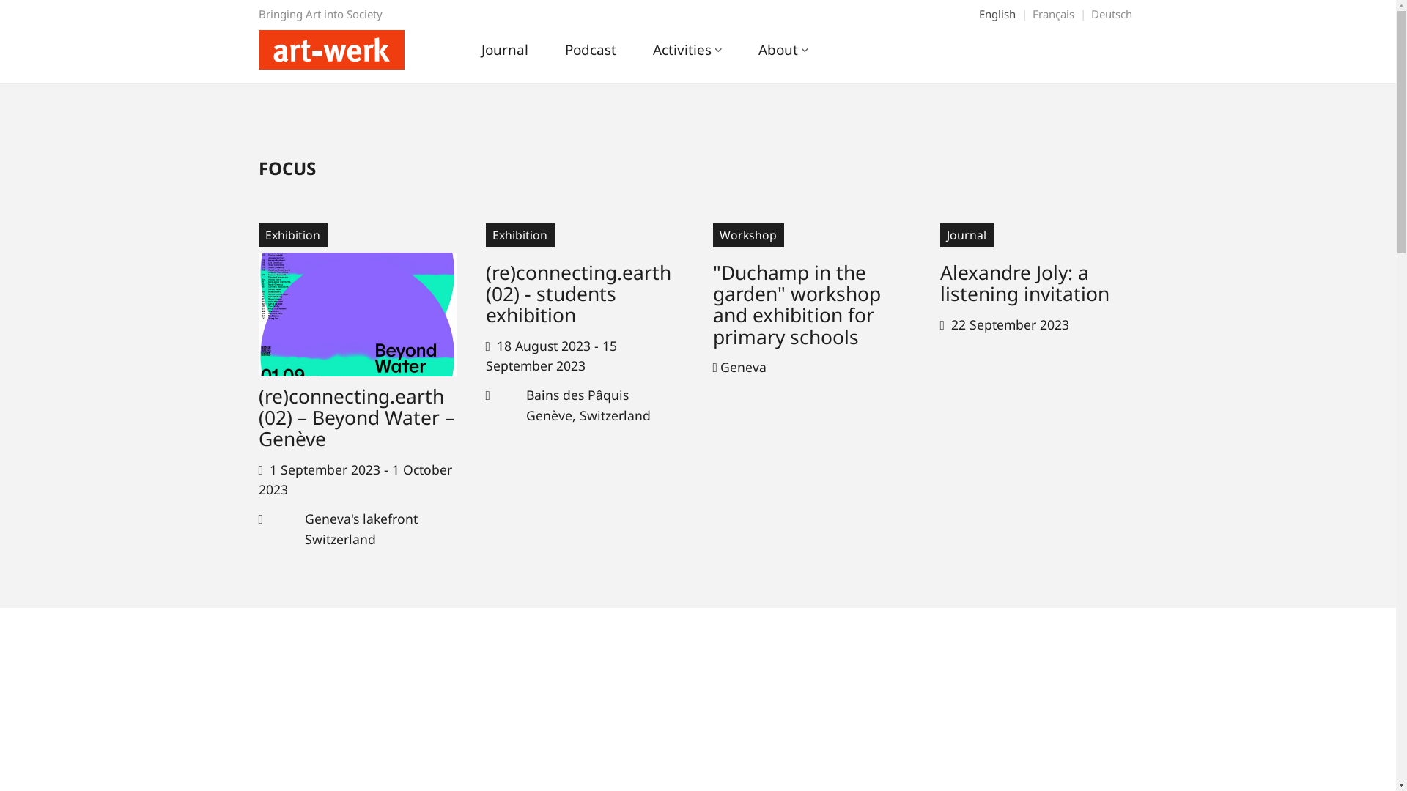  Describe the element at coordinates (997, 14) in the screenshot. I see `English` at that location.